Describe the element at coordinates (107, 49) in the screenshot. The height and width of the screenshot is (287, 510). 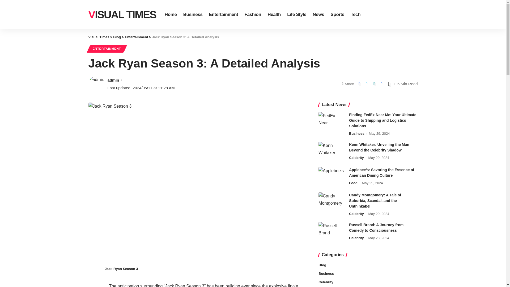
I see `ENTERTAINMENT` at that location.